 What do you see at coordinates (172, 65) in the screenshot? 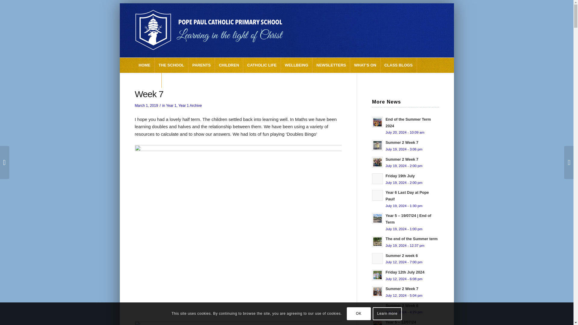
I see `THE SCHOOL` at bounding box center [172, 65].